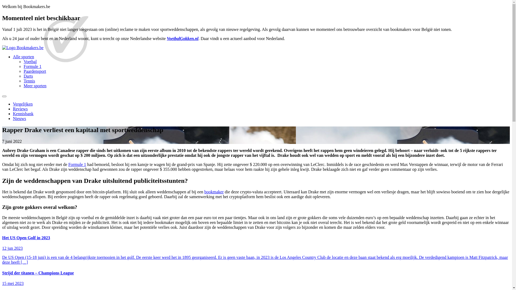 This screenshot has height=290, width=516. I want to click on Nieuws, so click(19, 119).